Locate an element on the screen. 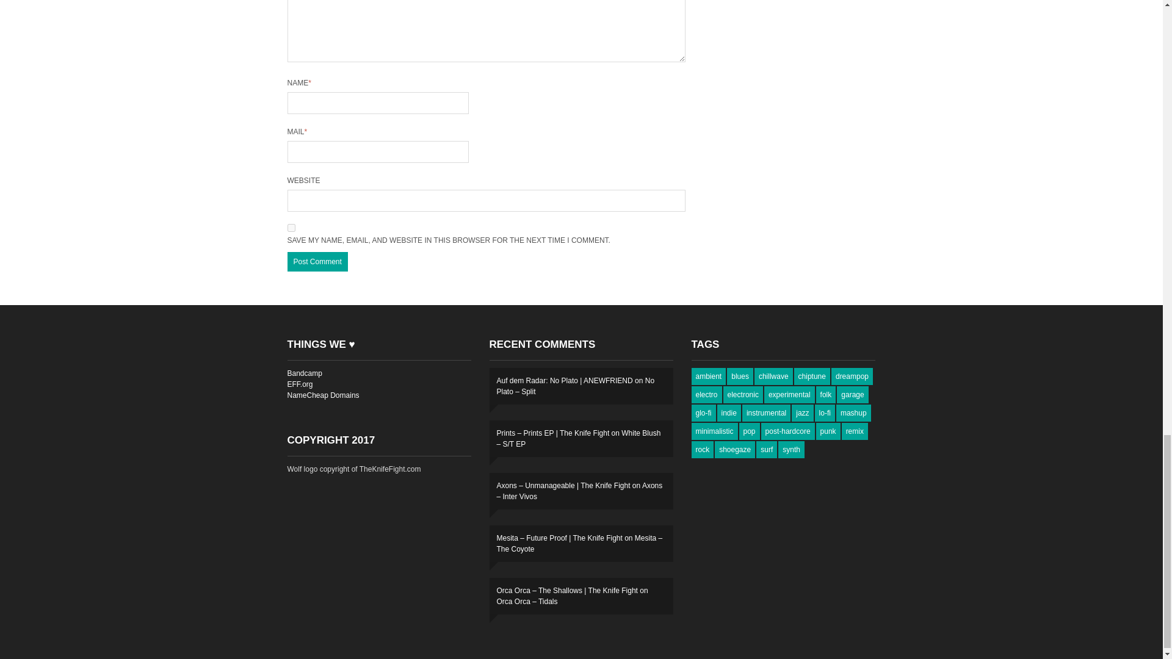 The image size is (1172, 659). NameCheap Domains is located at coordinates (322, 395).